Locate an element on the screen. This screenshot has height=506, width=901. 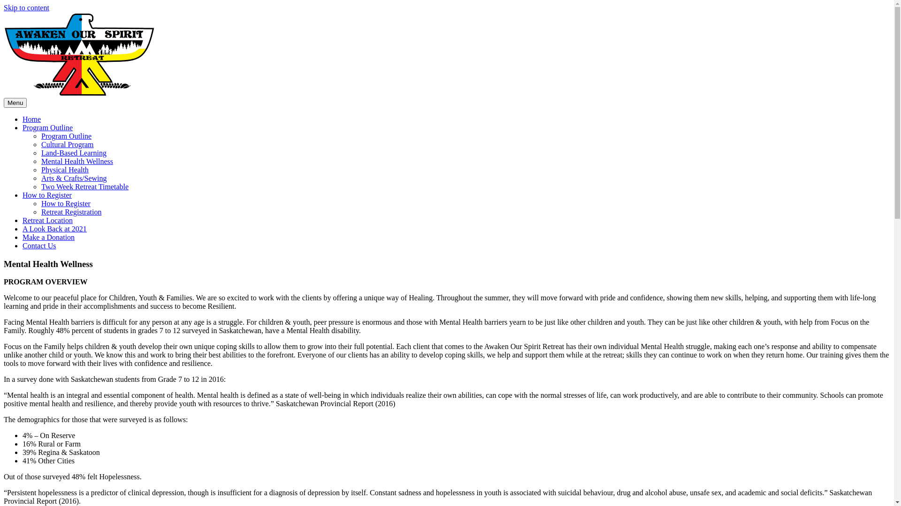
Arts & Crafts/Sewing is located at coordinates (74, 178).